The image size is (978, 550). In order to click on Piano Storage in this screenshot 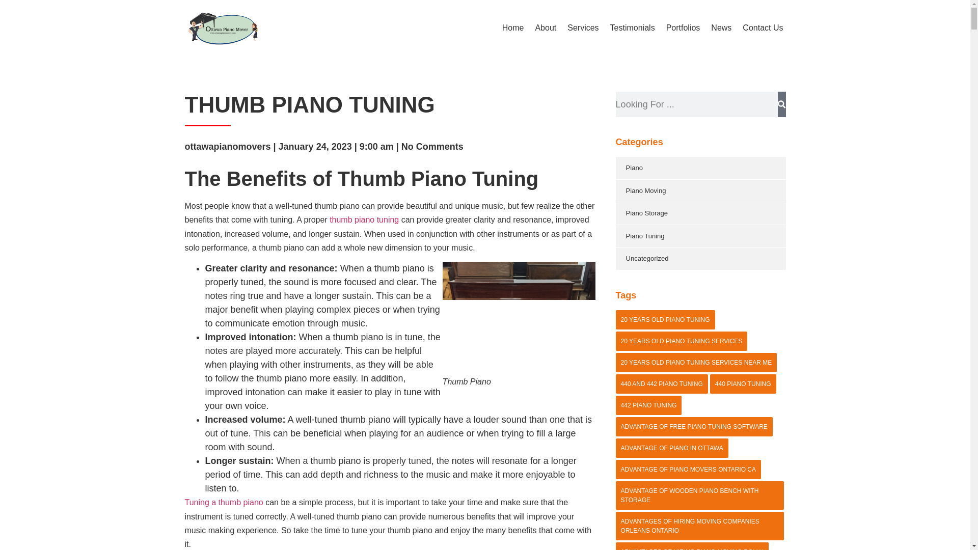, I will do `click(701, 213)`.